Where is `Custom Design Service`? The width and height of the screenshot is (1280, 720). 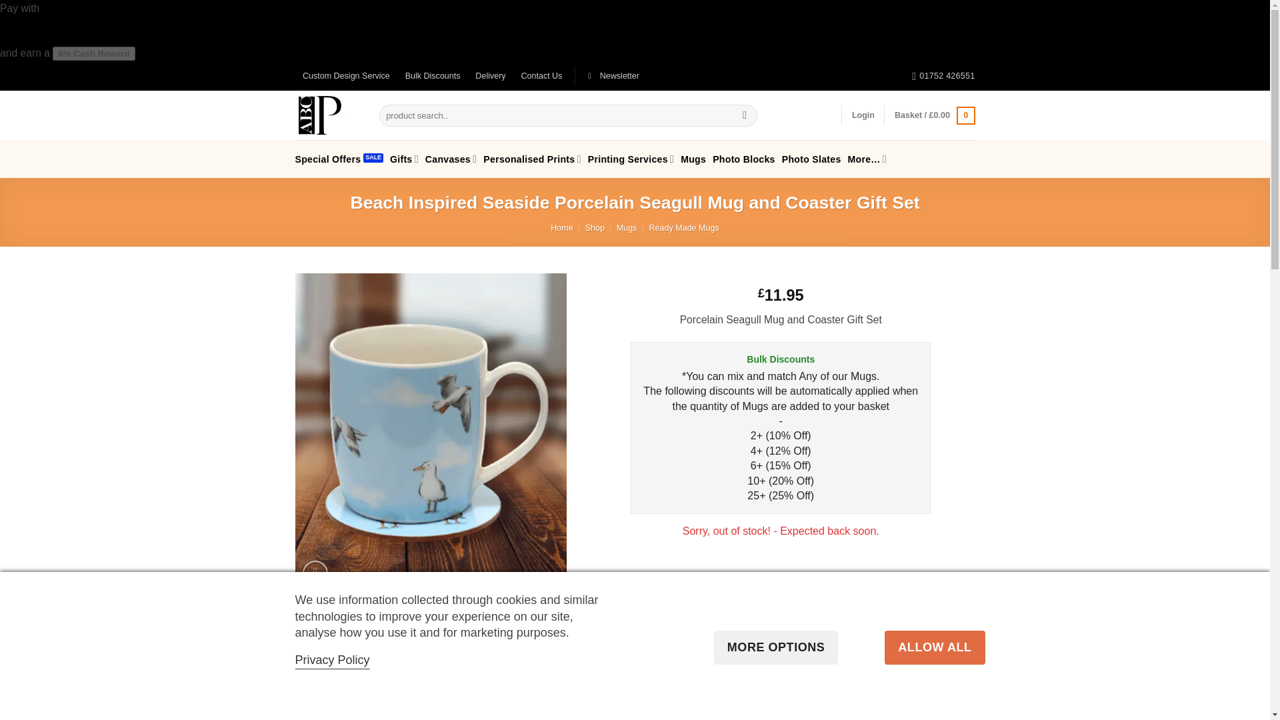 Custom Design Service is located at coordinates (345, 76).